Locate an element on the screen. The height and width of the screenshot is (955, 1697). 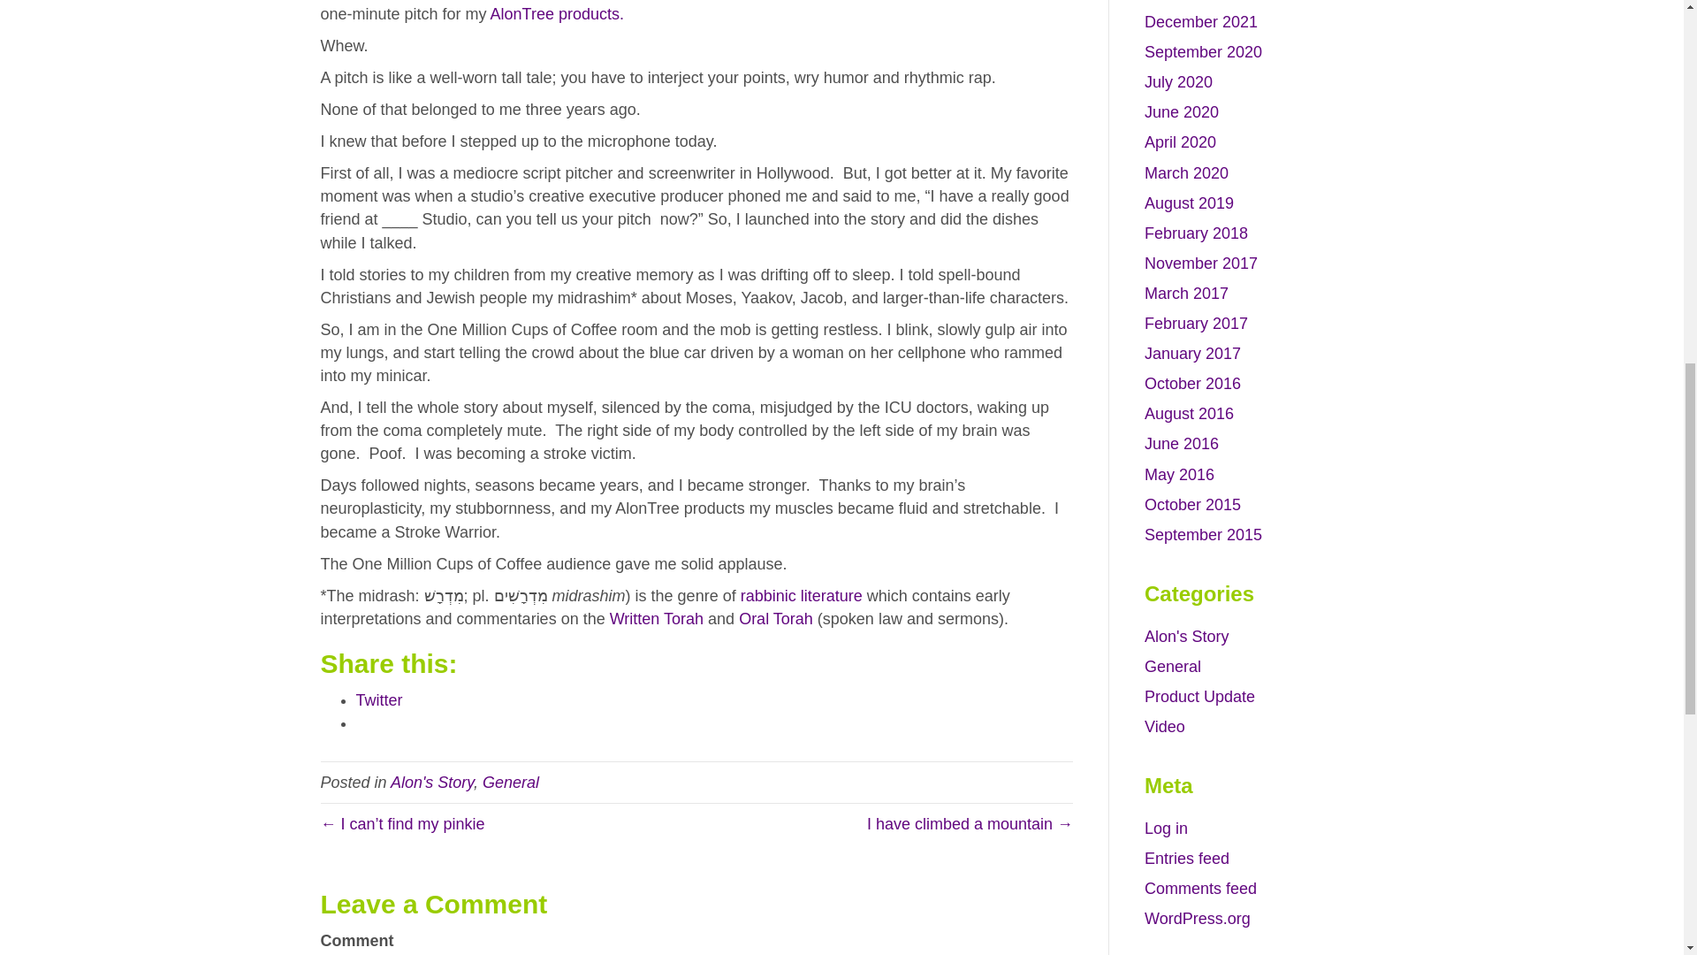
Oral Torah is located at coordinates (775, 619).